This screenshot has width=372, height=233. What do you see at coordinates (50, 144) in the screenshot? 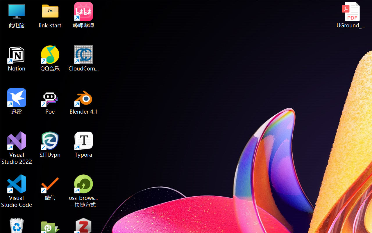
I see `SJTUvpn` at bounding box center [50, 144].